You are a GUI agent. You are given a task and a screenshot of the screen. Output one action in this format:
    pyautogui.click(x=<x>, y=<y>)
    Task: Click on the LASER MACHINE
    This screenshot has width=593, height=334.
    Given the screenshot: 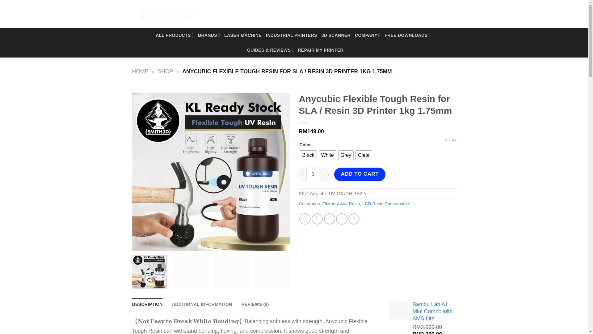 What is the action you would take?
    pyautogui.click(x=243, y=35)
    